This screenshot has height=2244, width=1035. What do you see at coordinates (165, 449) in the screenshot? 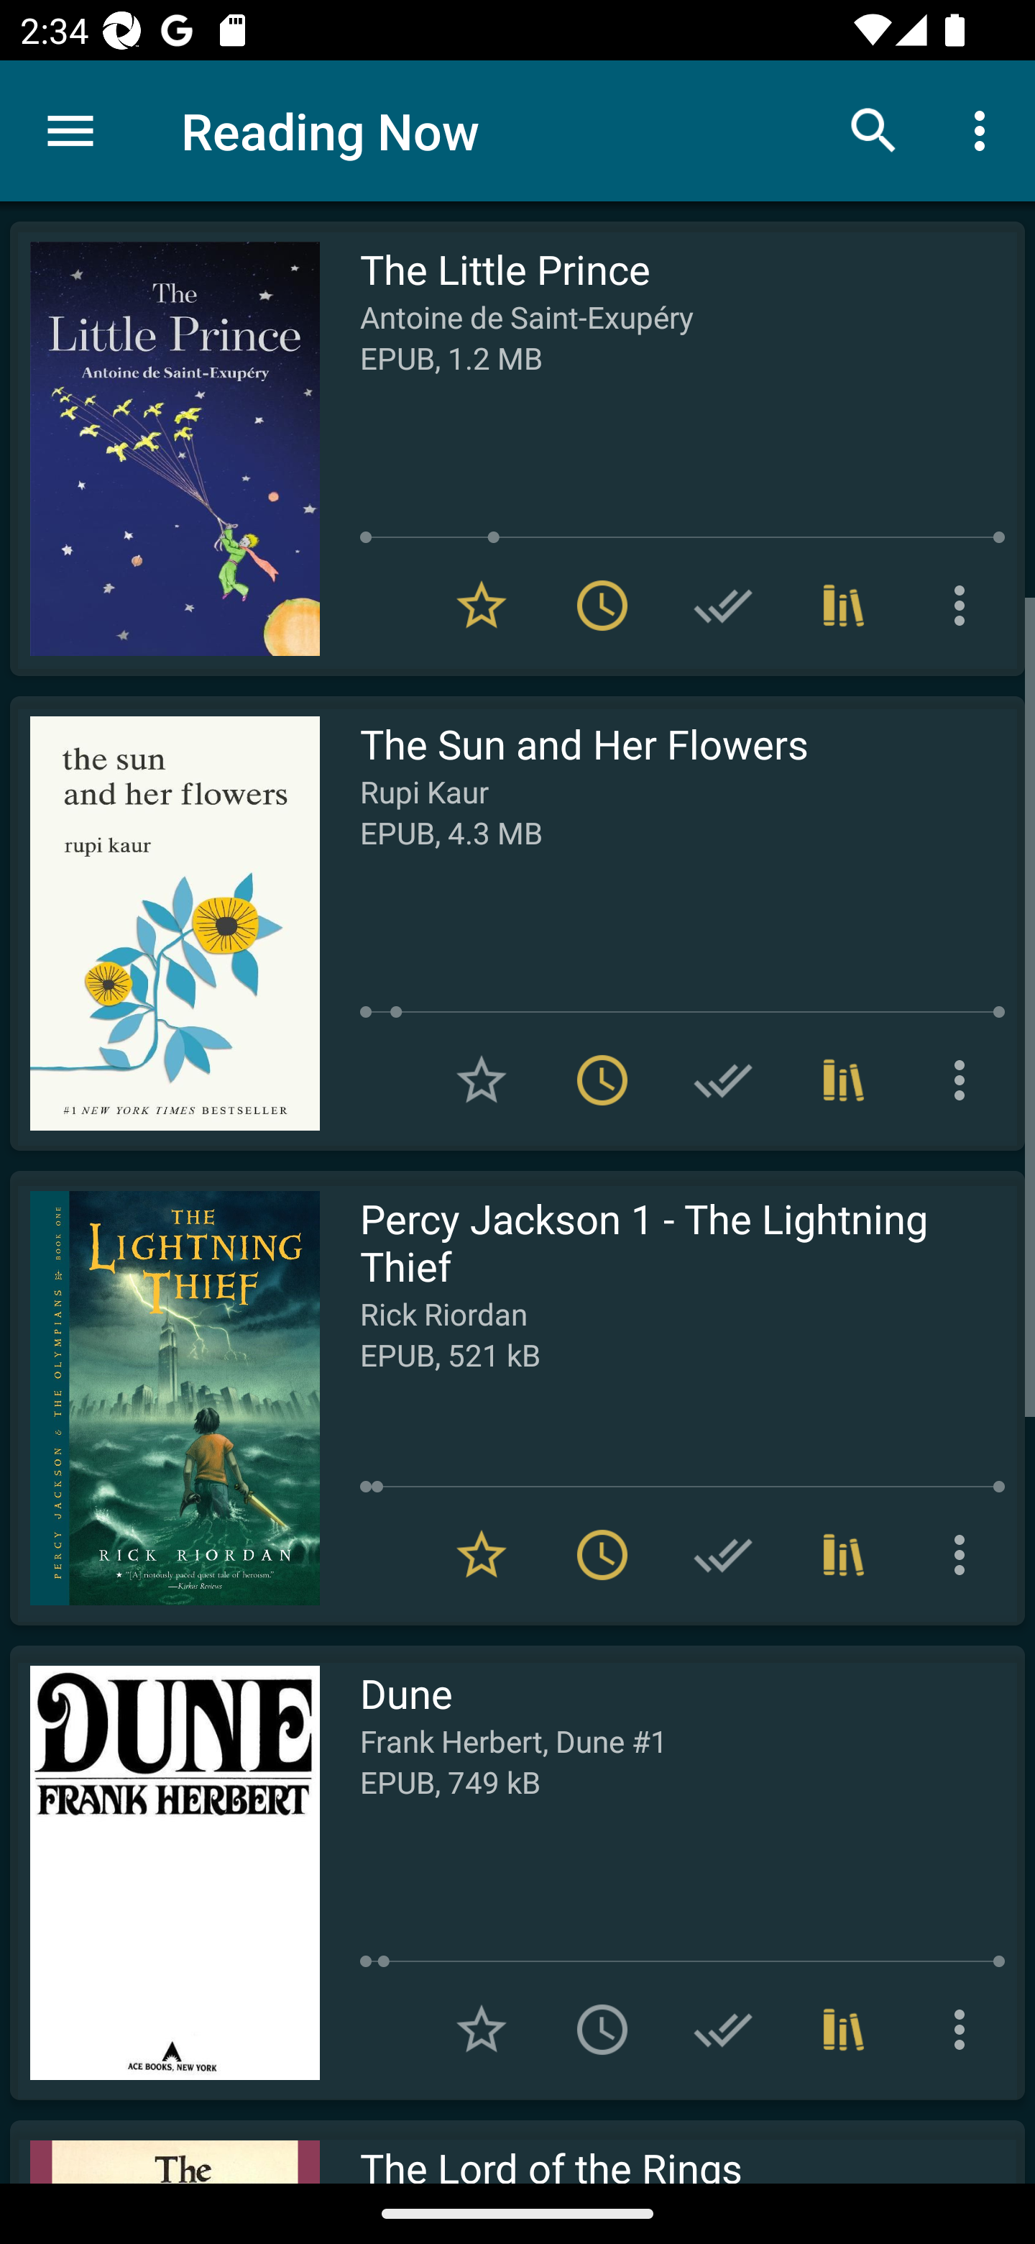
I see `Read The Little Prince` at bounding box center [165, 449].